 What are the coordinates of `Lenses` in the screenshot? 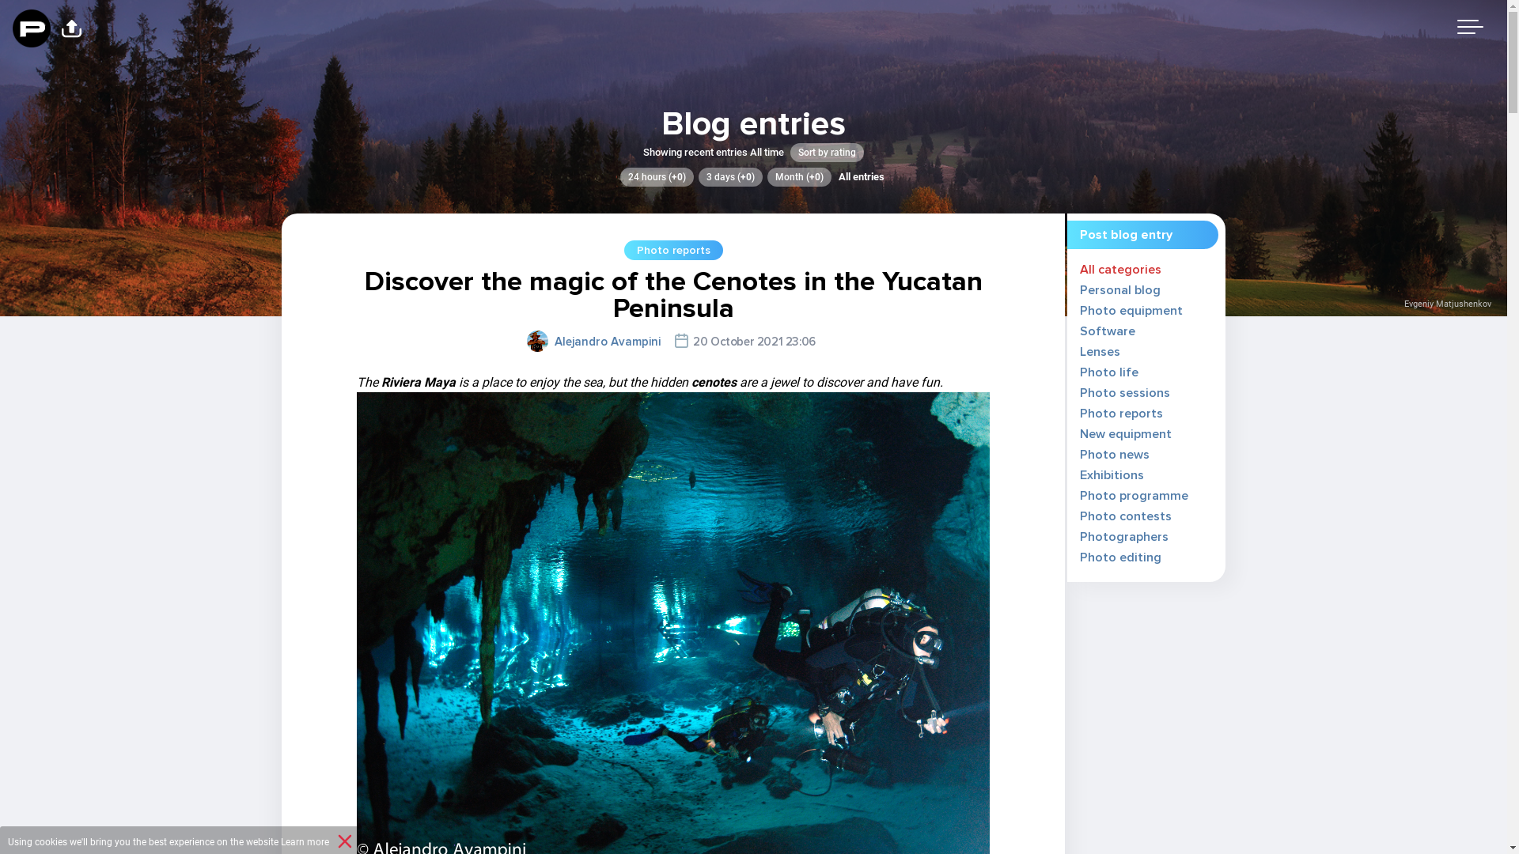 It's located at (1100, 352).